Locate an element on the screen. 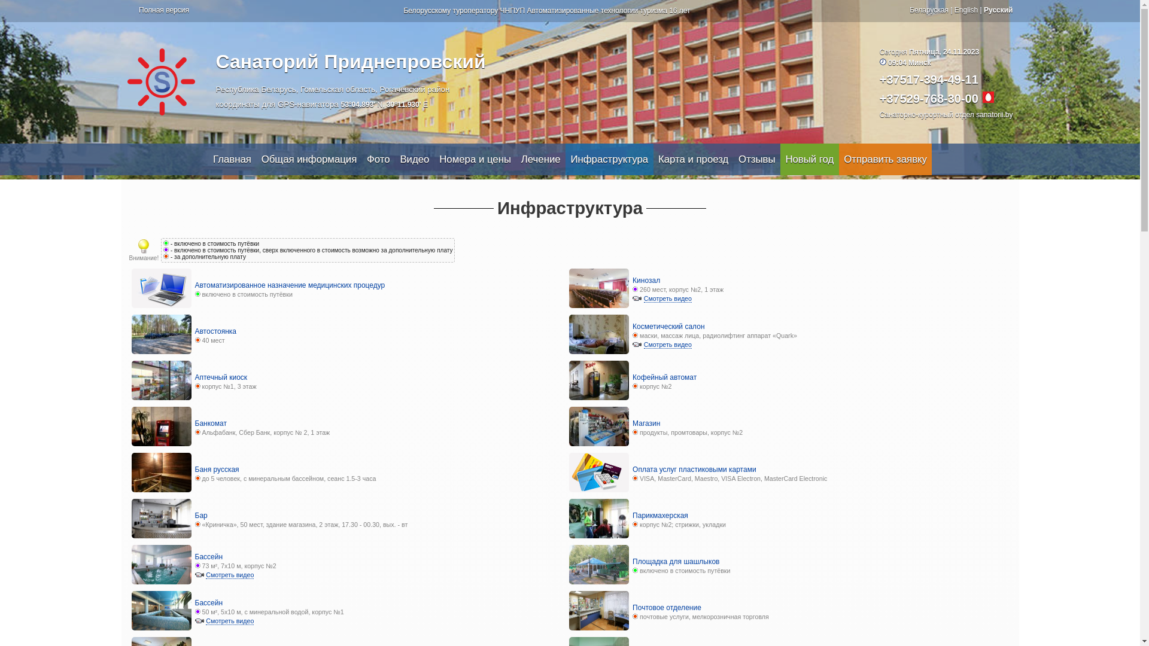 The height and width of the screenshot is (646, 1149). +37529-768-30-00 is located at coordinates (929, 99).